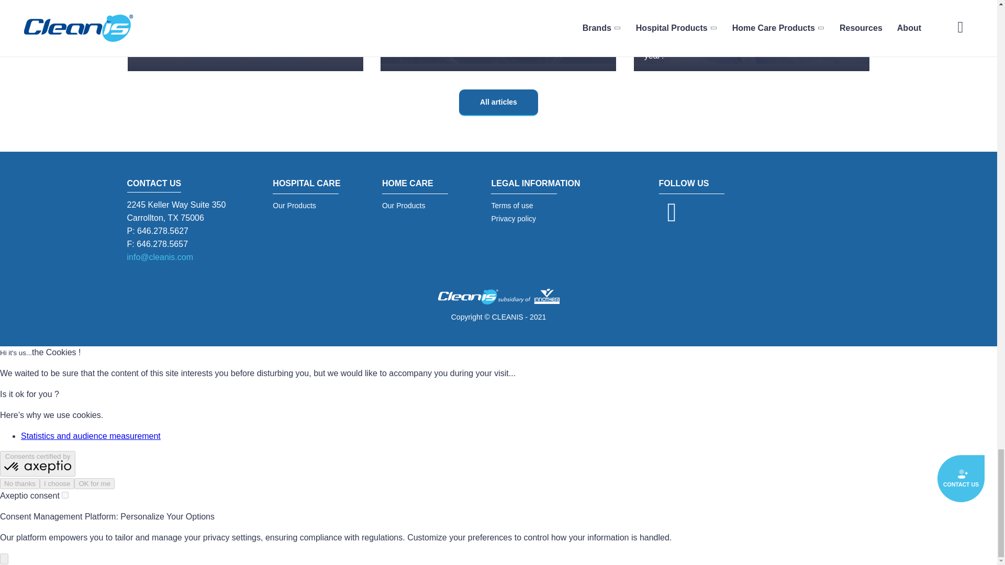 Image resolution: width=1005 pixels, height=565 pixels. What do you see at coordinates (535, 206) in the screenshot?
I see `Terms of use` at bounding box center [535, 206].